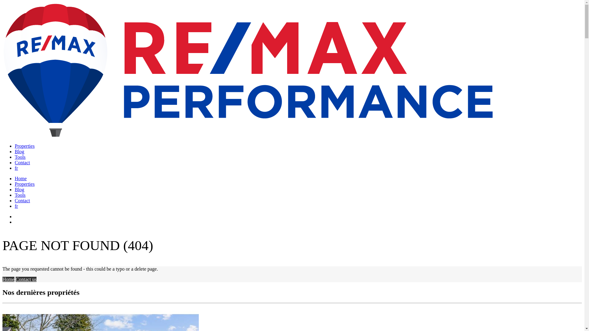 This screenshot has height=331, width=589. What do you see at coordinates (25, 184) in the screenshot?
I see `Properties` at bounding box center [25, 184].